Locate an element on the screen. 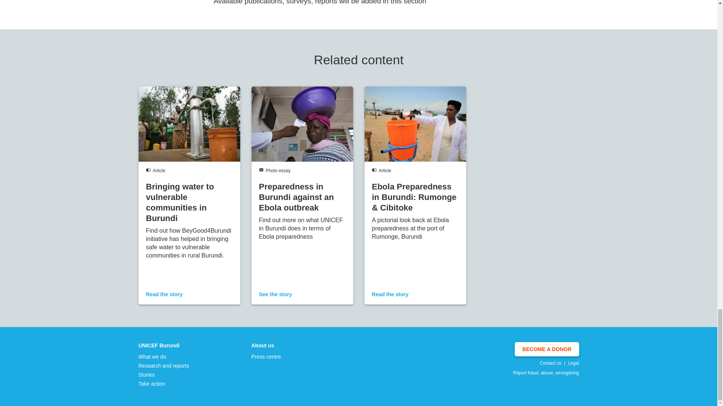 The width and height of the screenshot is (723, 406). Press centre is located at coordinates (266, 356).